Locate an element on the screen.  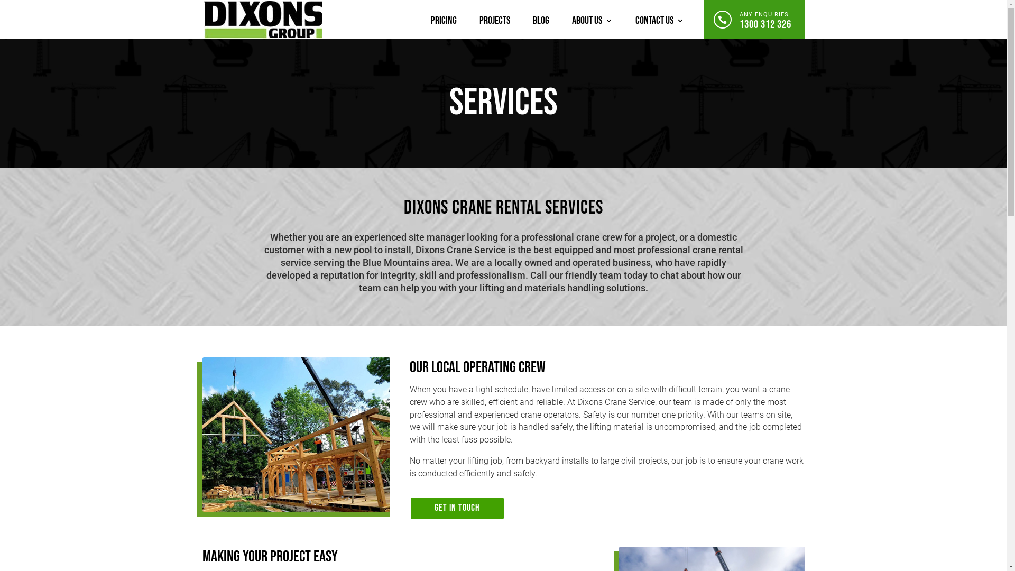
GET IN TOUCH is located at coordinates (457, 509).